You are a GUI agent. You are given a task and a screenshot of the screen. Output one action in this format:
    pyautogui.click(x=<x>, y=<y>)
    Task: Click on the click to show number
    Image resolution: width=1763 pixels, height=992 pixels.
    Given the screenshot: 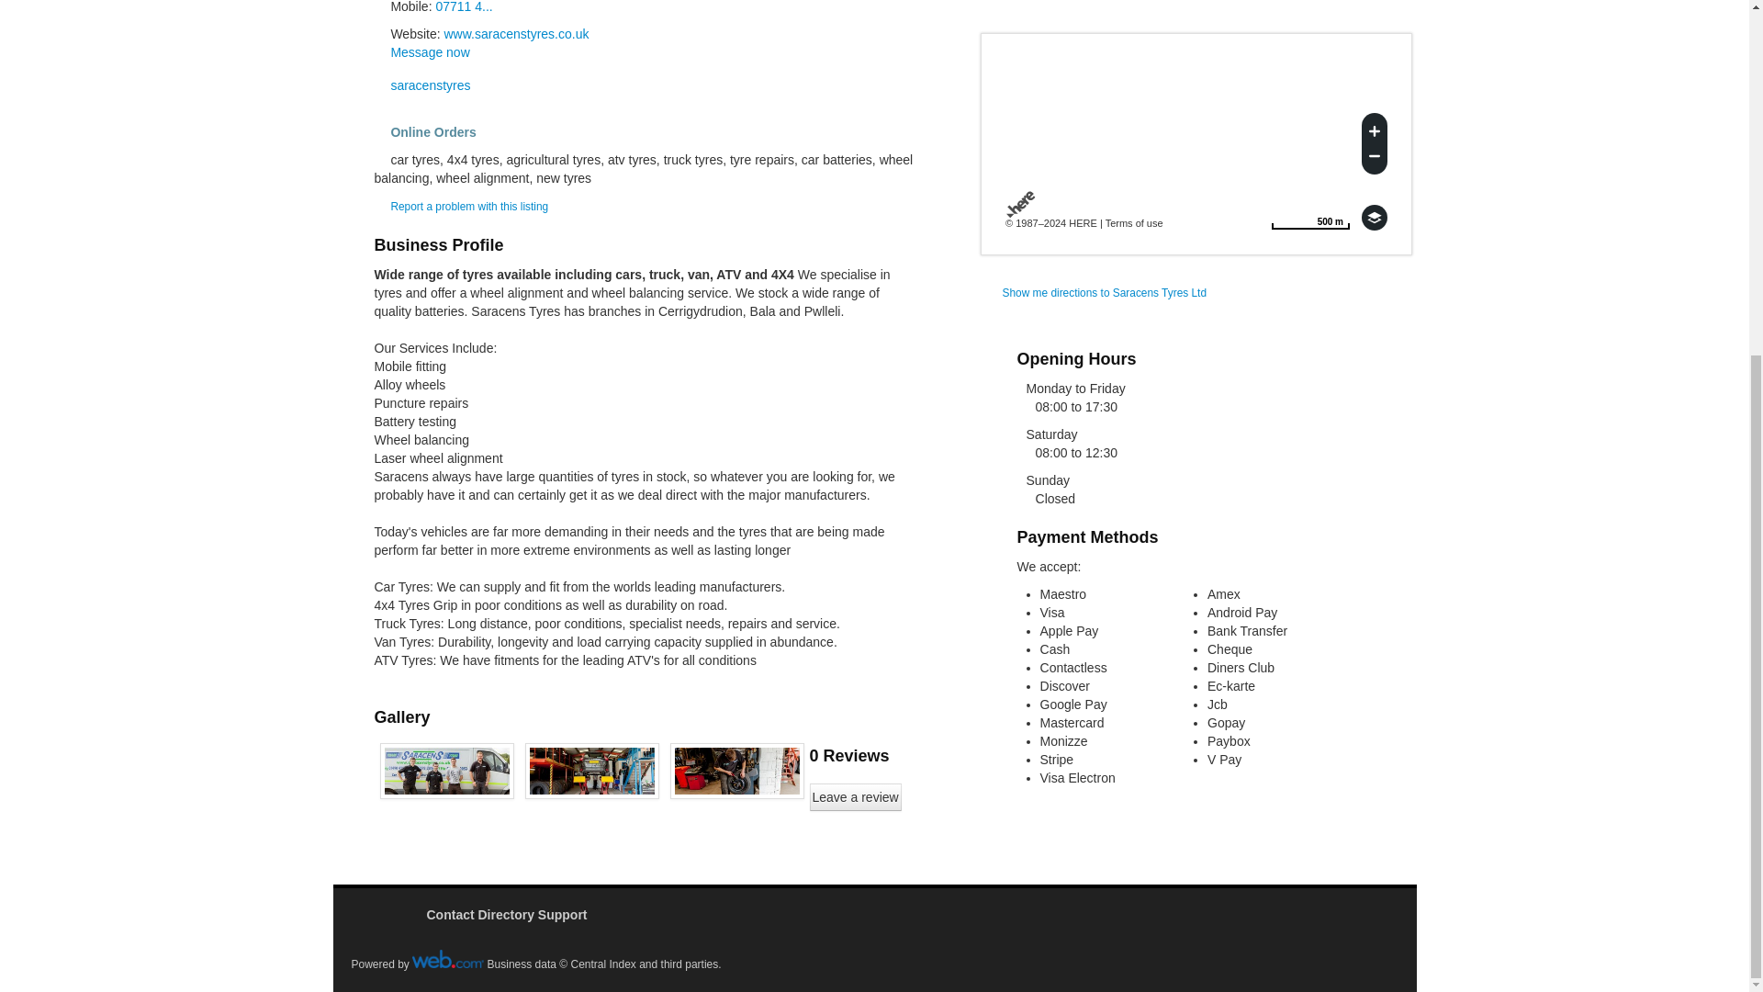 What is the action you would take?
    pyautogui.click(x=463, y=7)
    